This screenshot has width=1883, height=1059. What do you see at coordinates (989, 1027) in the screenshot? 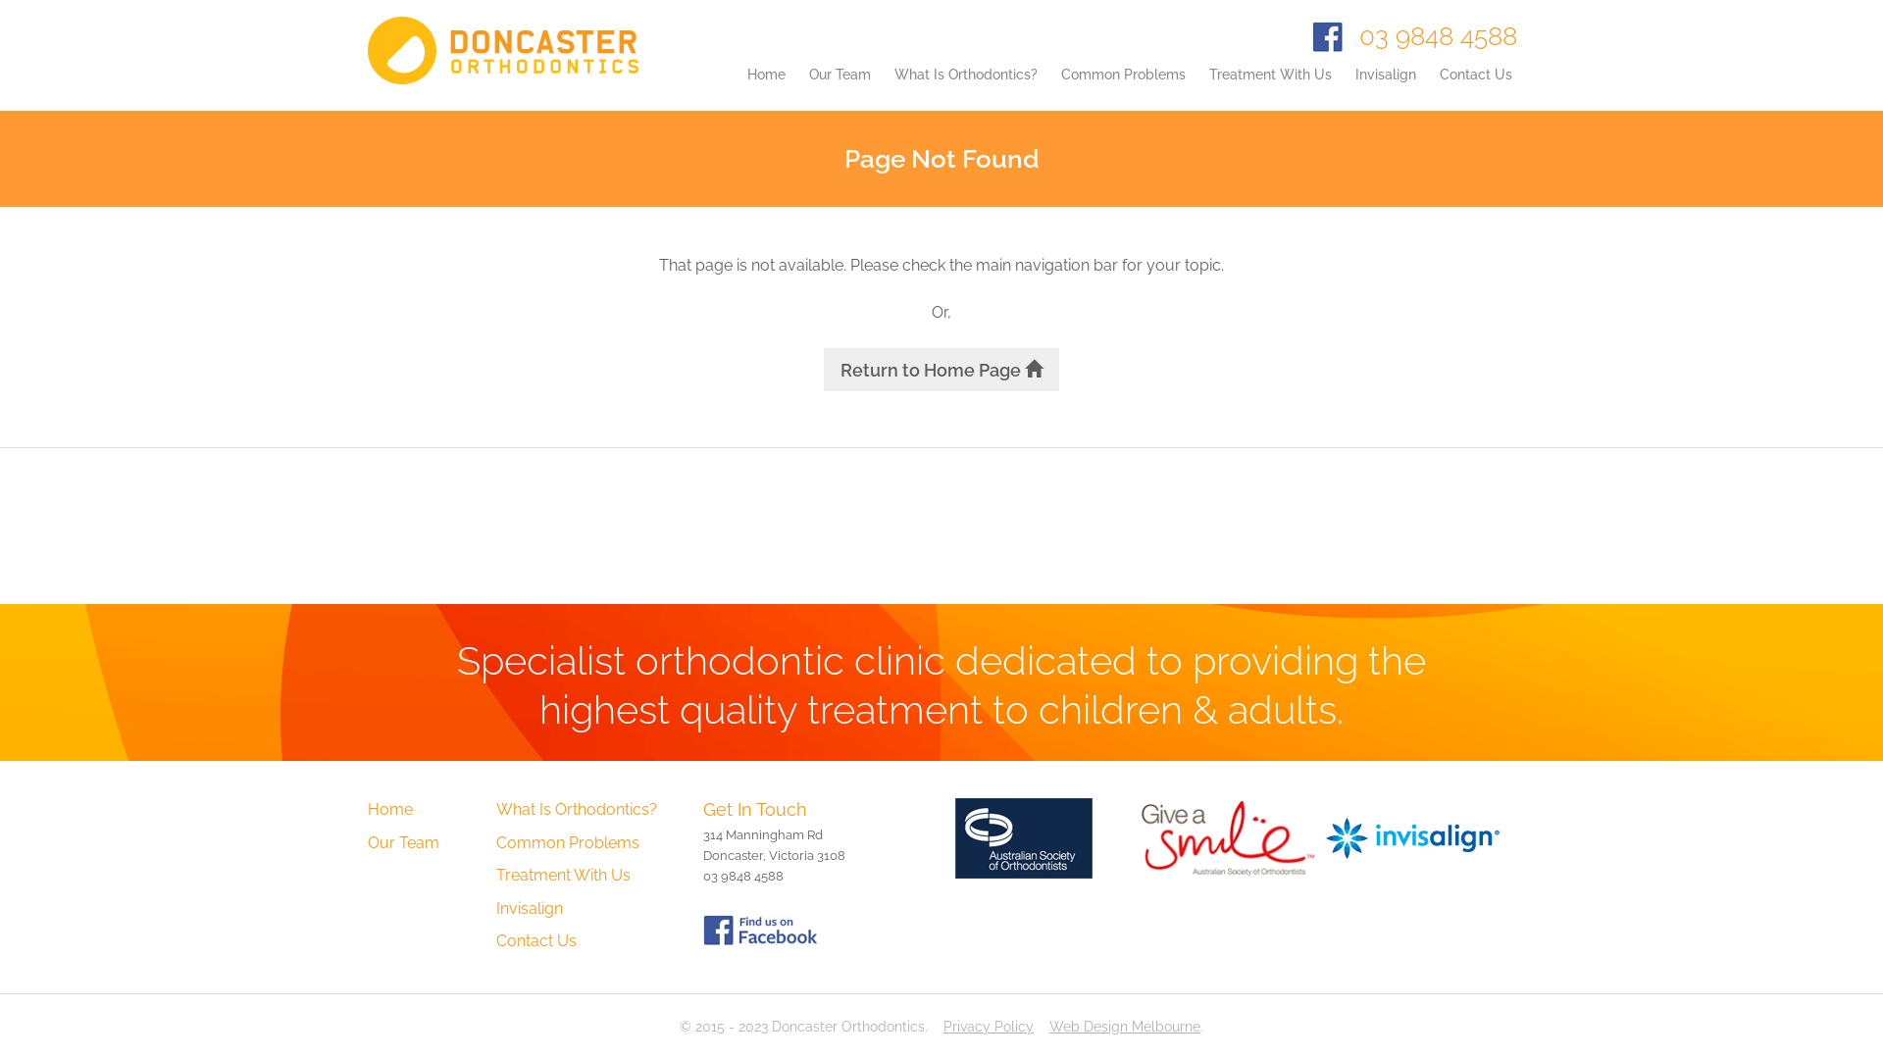
I see `Privacy Policy` at bounding box center [989, 1027].